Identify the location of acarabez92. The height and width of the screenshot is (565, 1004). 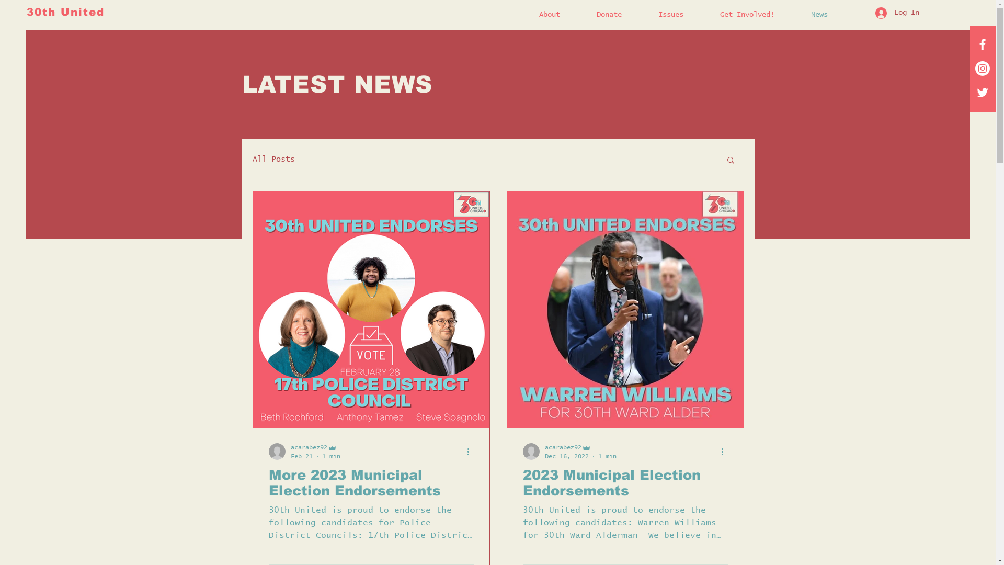
(316, 448).